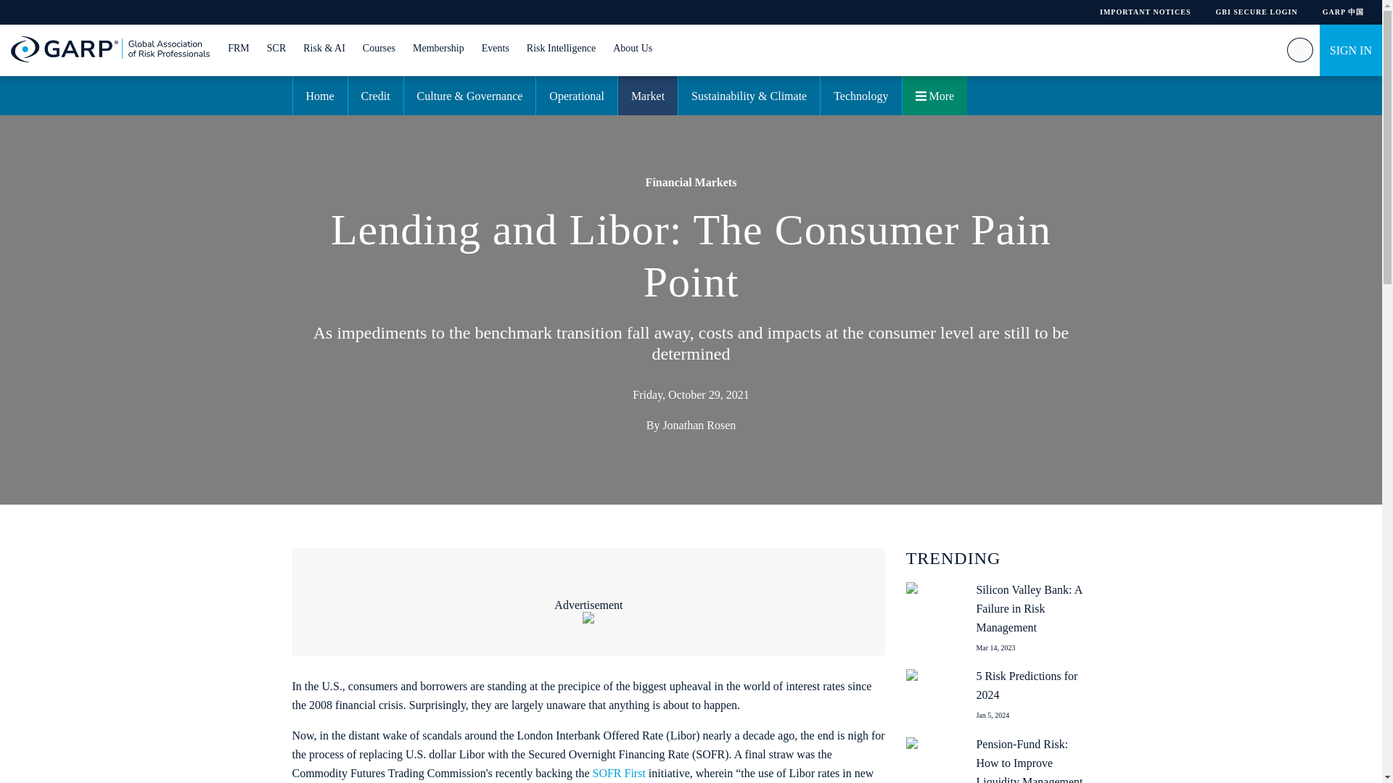 Image resolution: width=1393 pixels, height=783 pixels. What do you see at coordinates (1255, 12) in the screenshot?
I see `GBI SECURE LOGIN` at bounding box center [1255, 12].